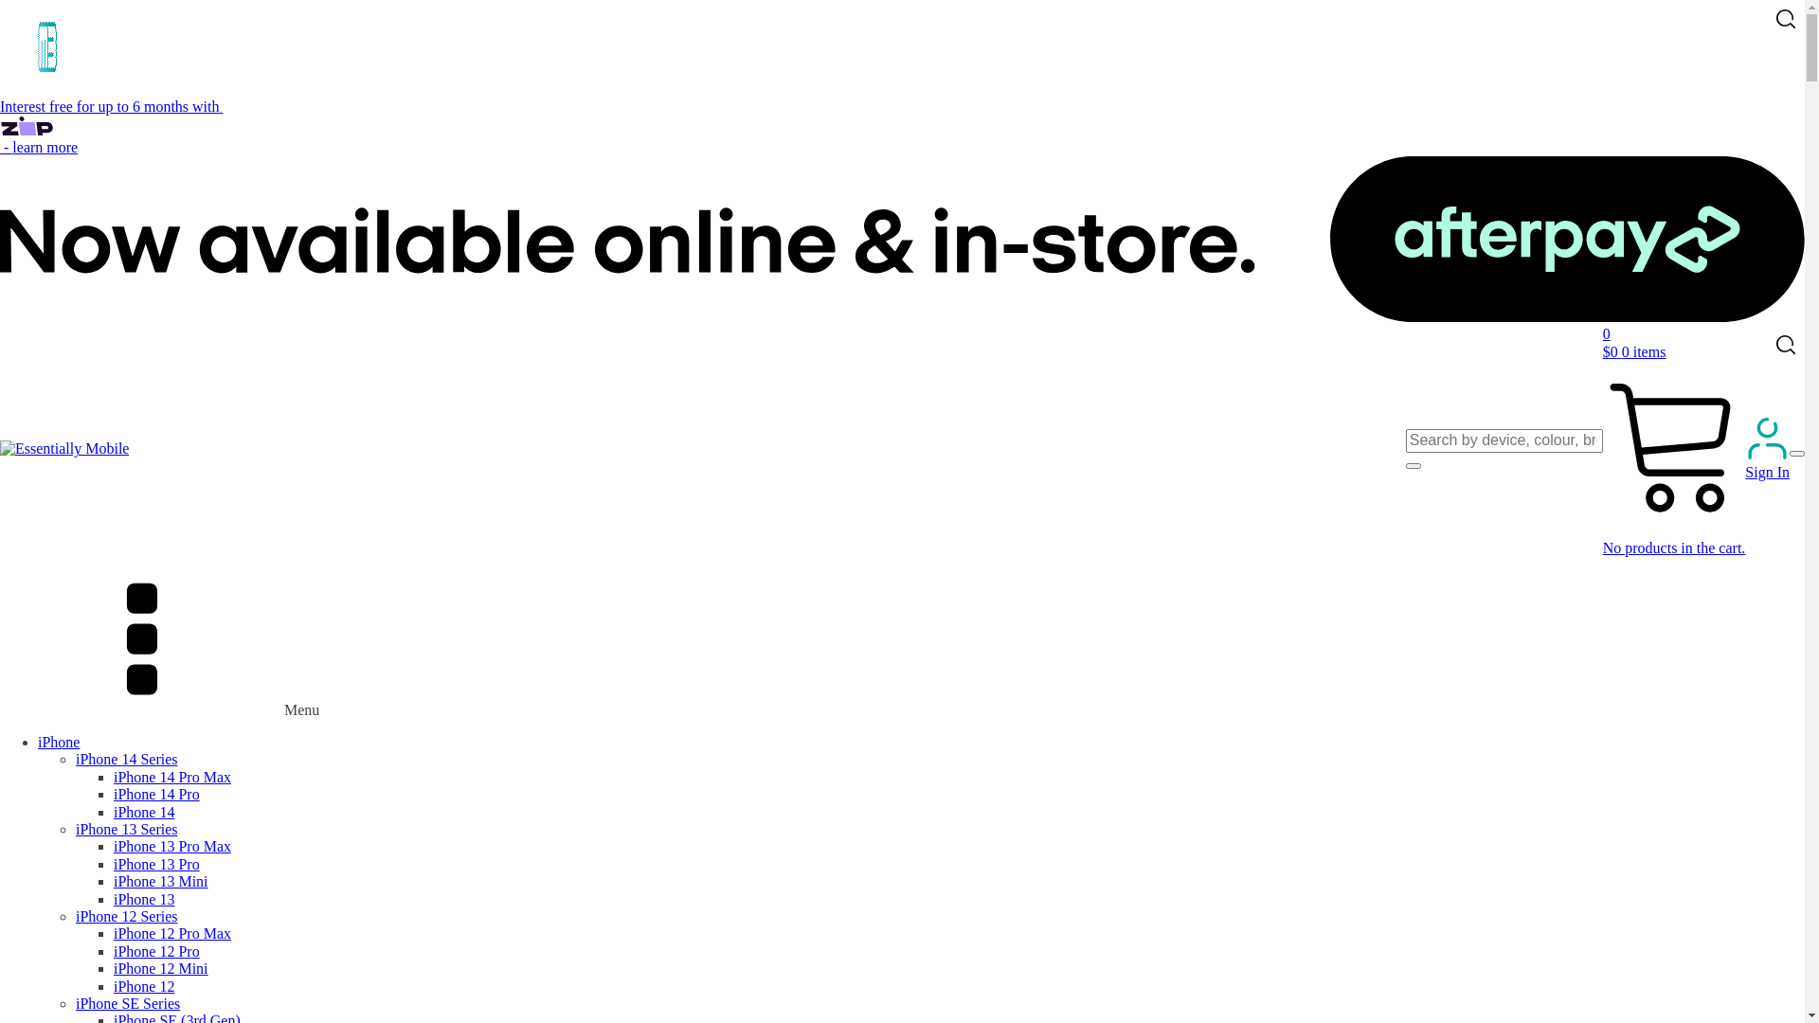 This screenshot has width=1819, height=1023. Describe the element at coordinates (144, 987) in the screenshot. I see `iPhone 12` at that location.